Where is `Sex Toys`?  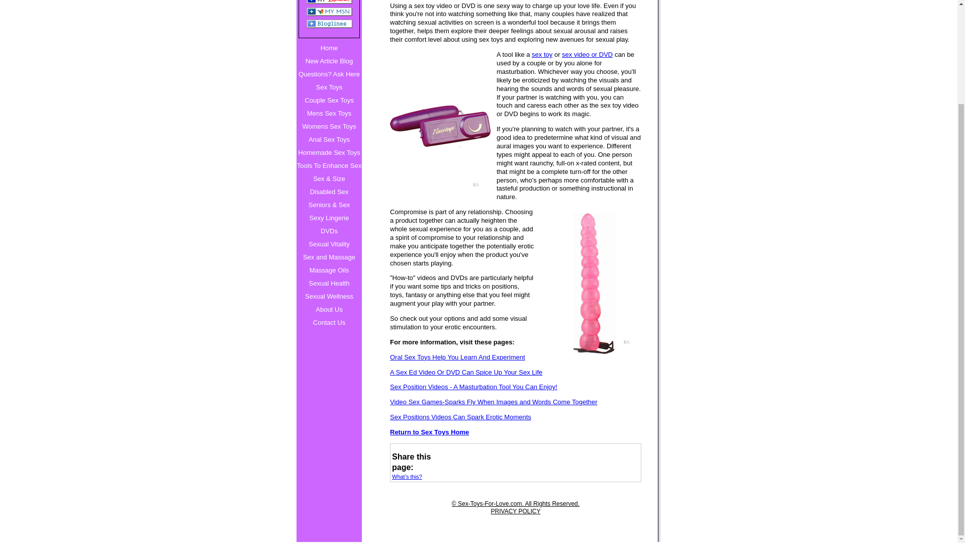 Sex Toys is located at coordinates (329, 87).